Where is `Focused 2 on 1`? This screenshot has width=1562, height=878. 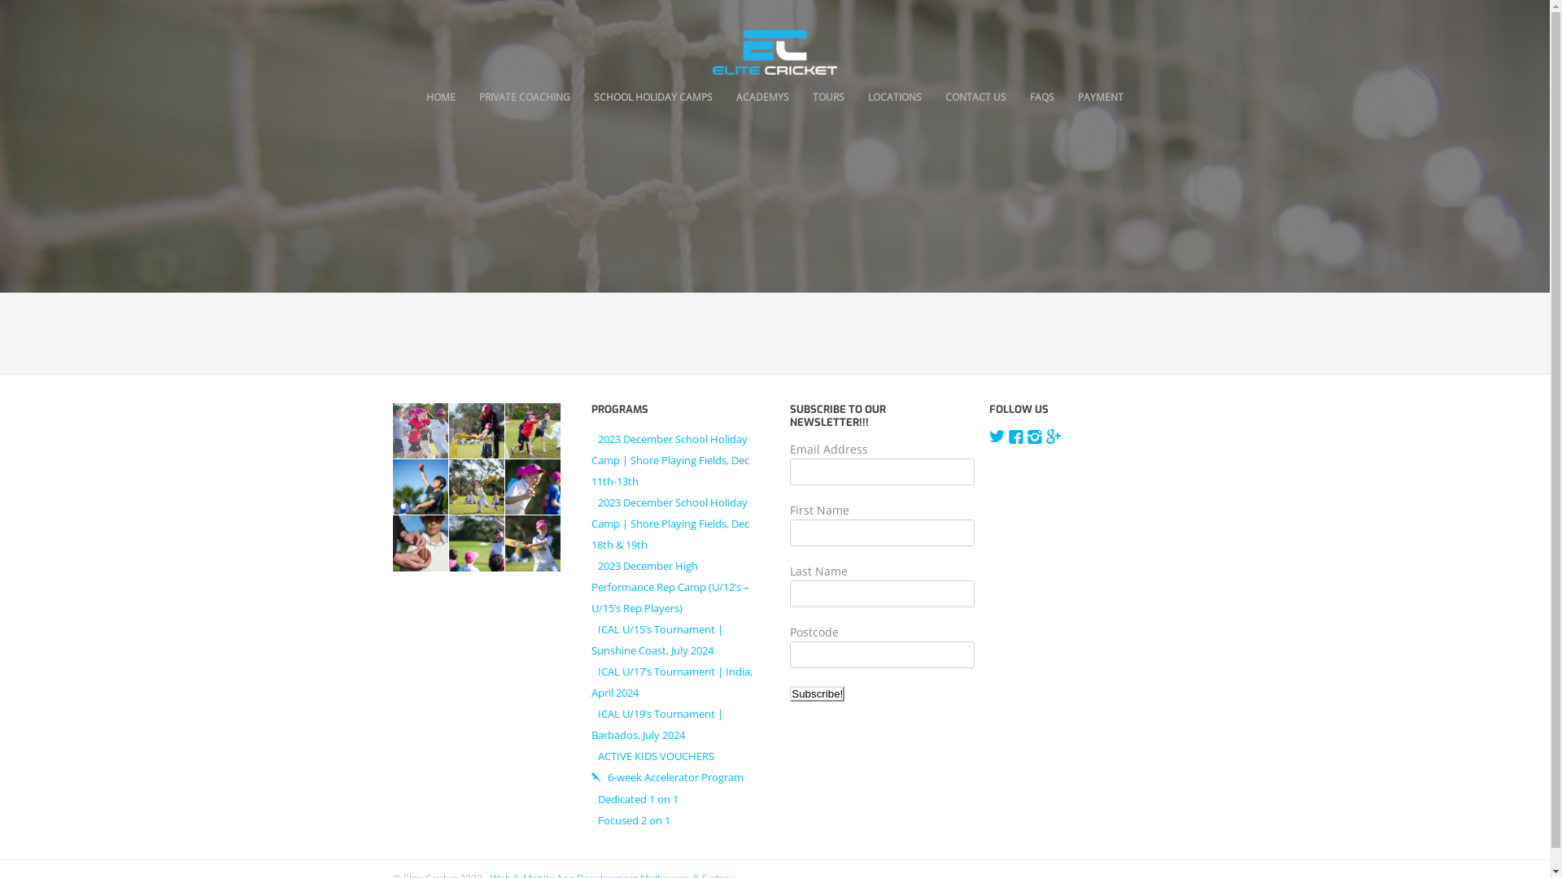 Focused 2 on 1 is located at coordinates (631, 819).